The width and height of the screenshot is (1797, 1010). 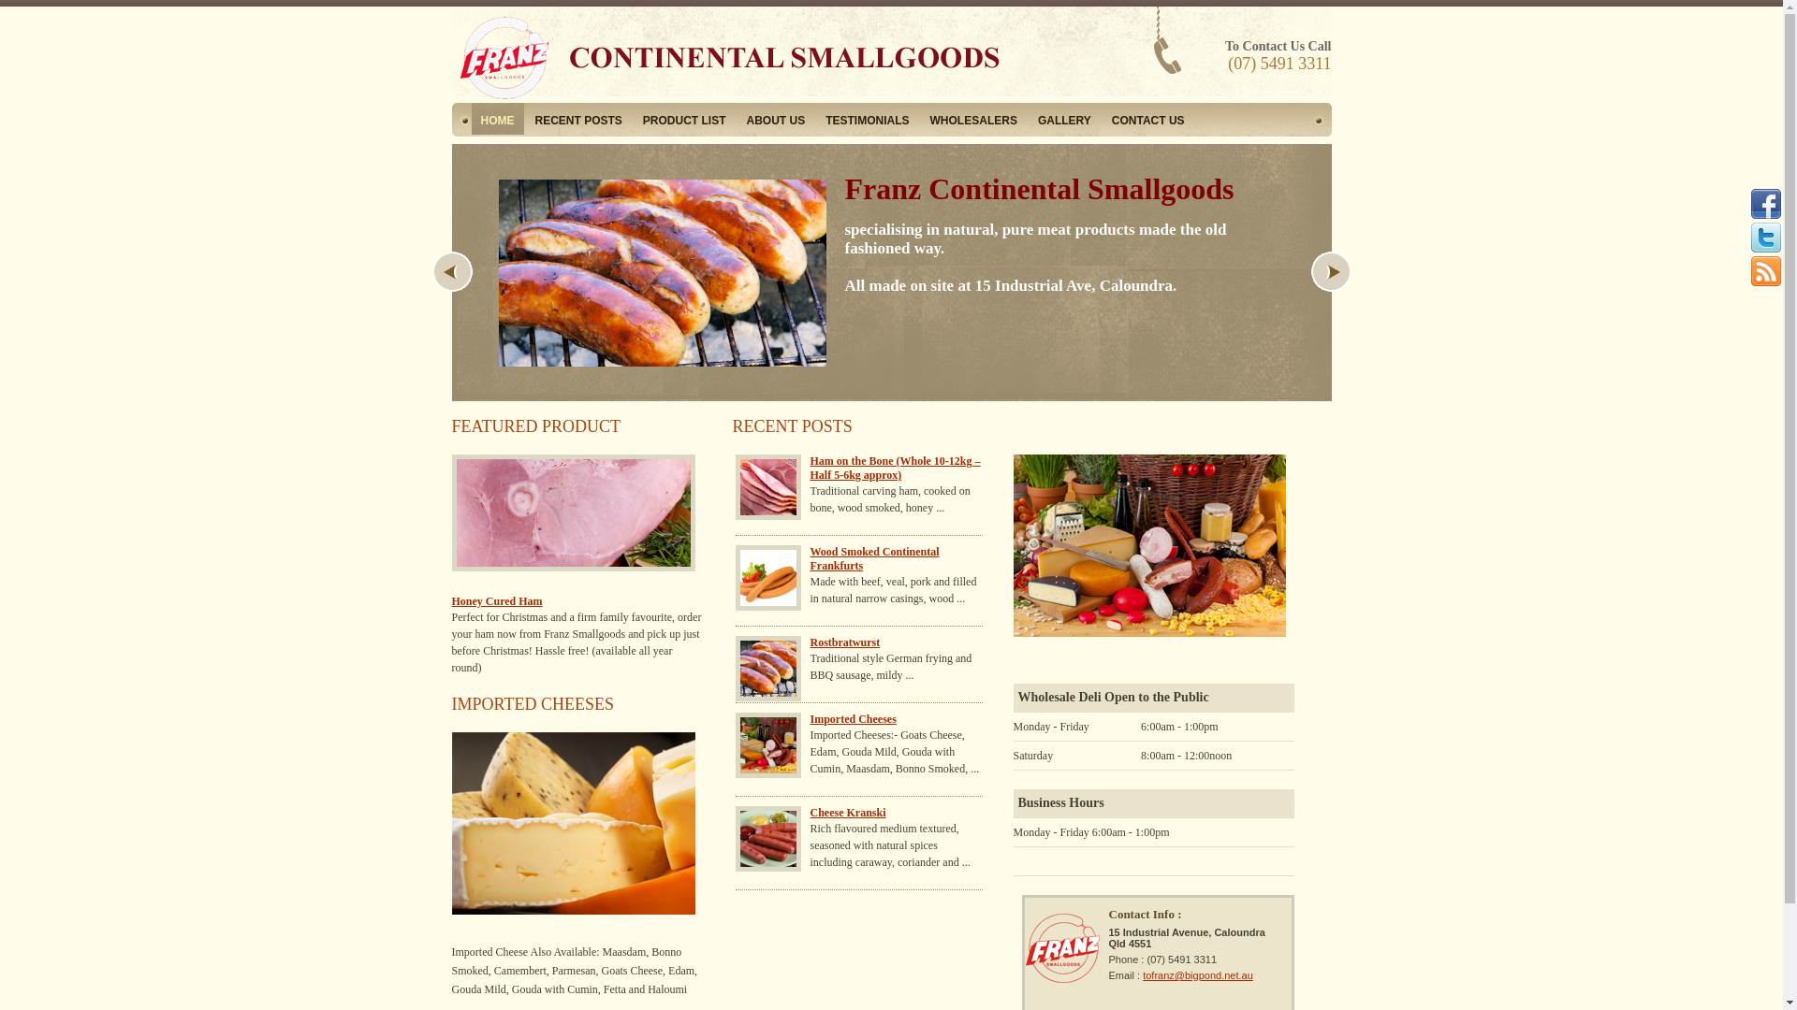 I want to click on ABOUT US, so click(x=777, y=119).